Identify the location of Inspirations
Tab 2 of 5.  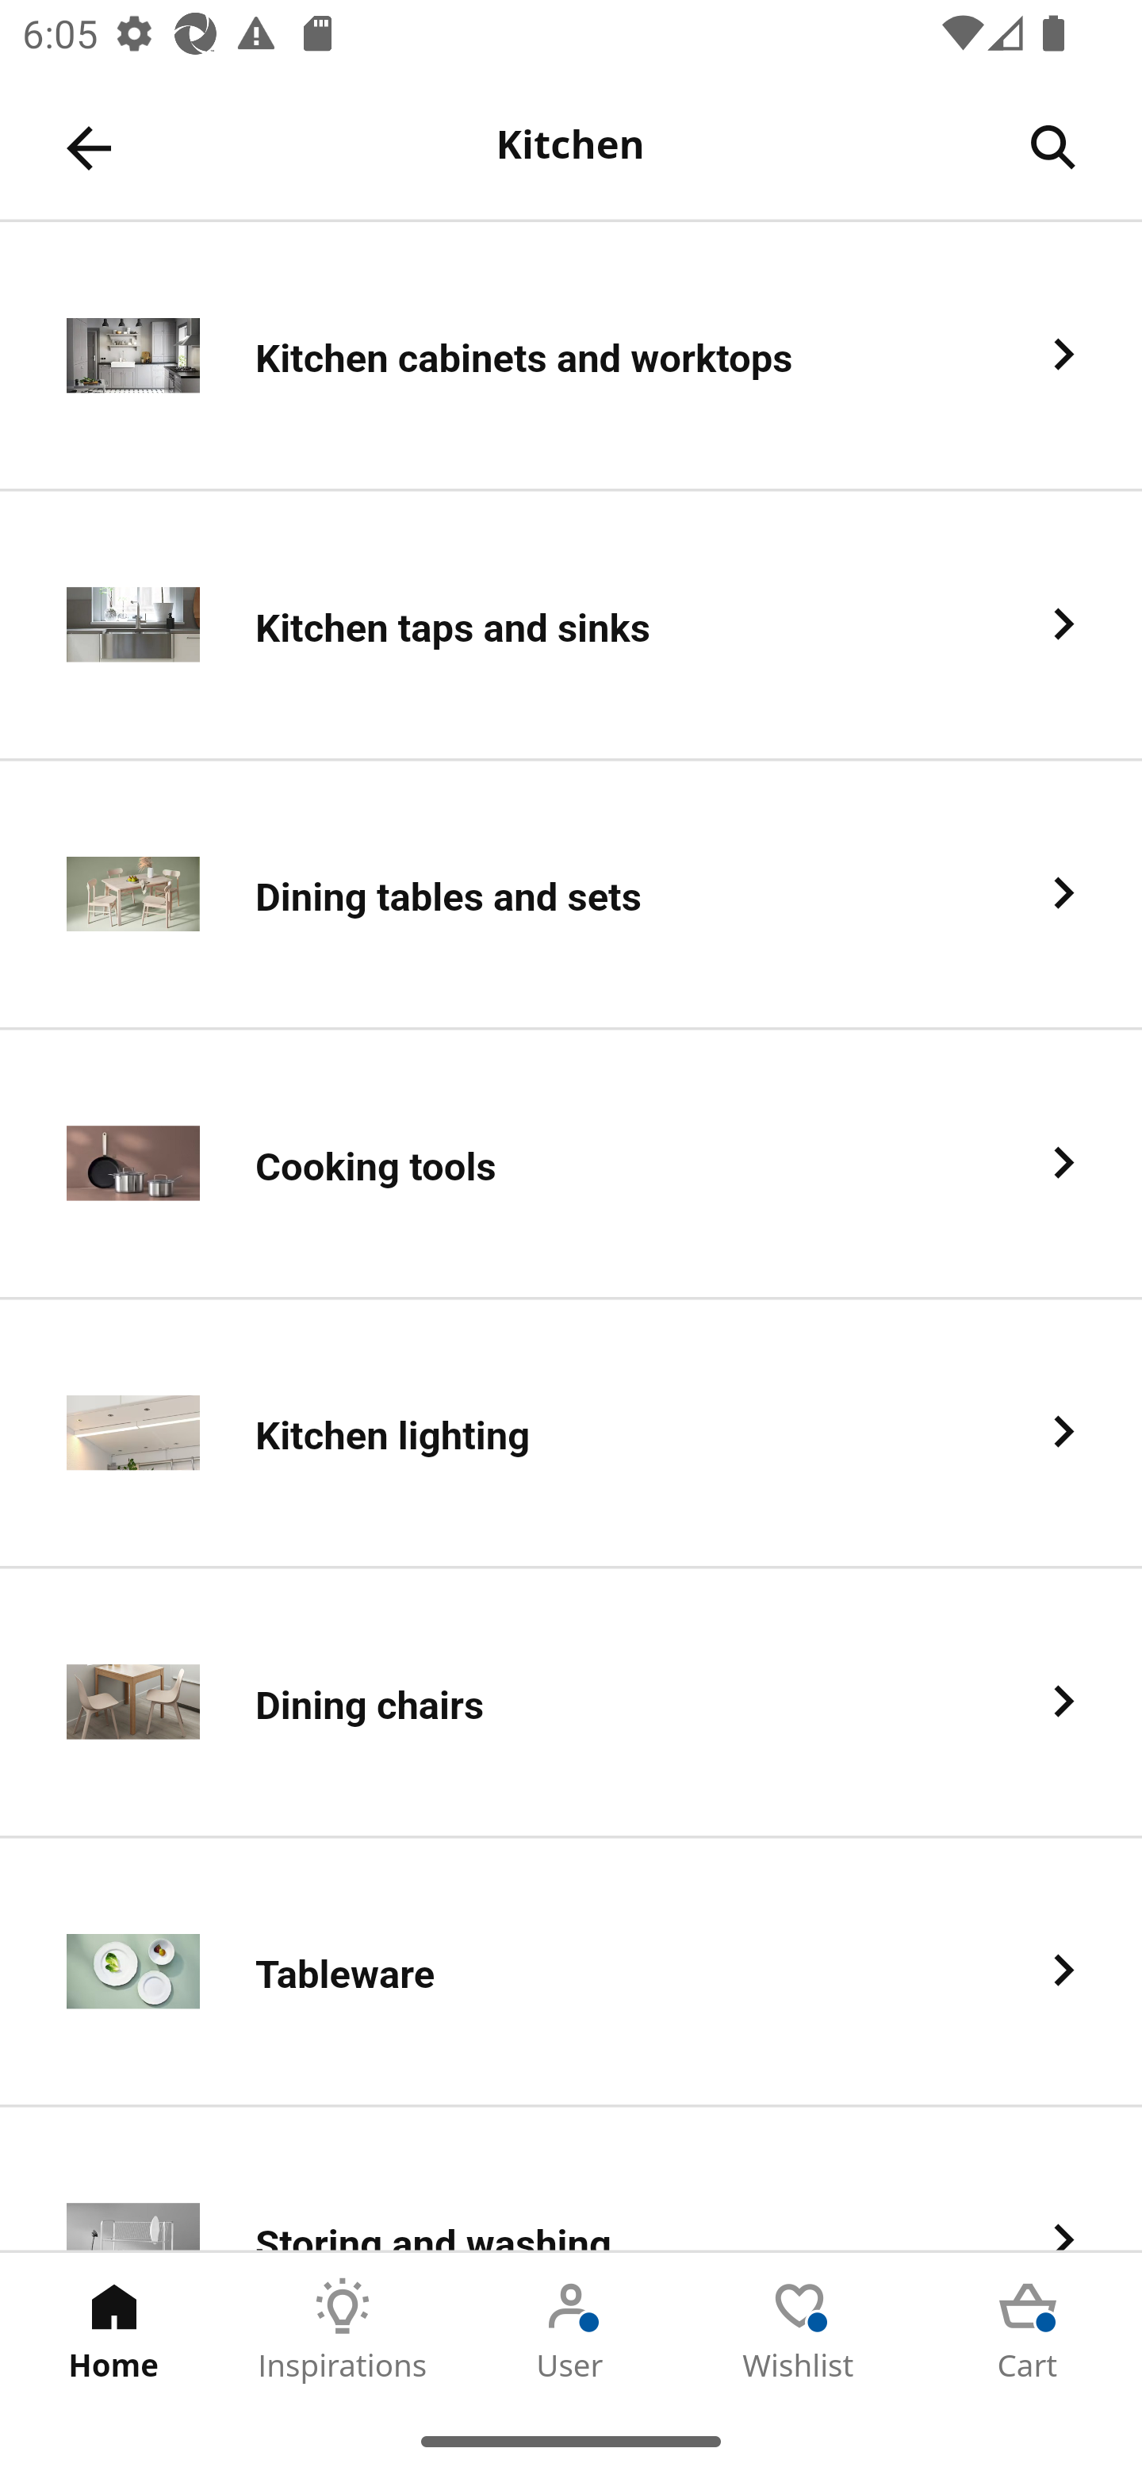
(343, 2330).